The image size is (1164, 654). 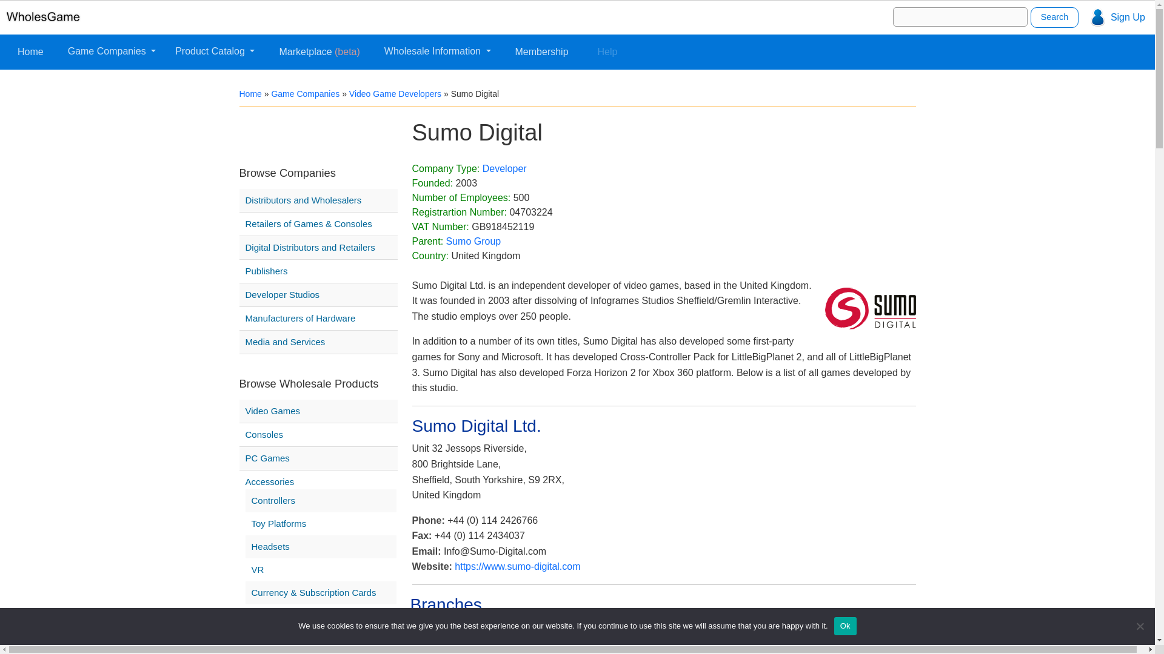 What do you see at coordinates (1140, 626) in the screenshot?
I see `No` at bounding box center [1140, 626].